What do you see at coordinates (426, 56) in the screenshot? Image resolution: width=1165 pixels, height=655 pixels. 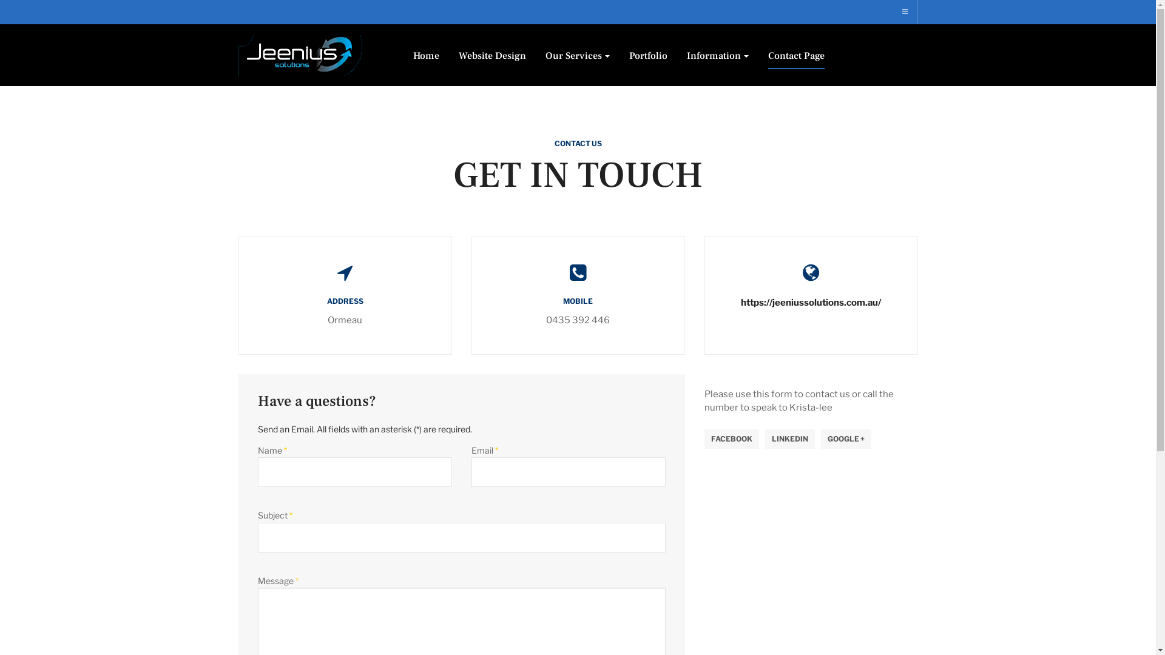 I see `Home` at bounding box center [426, 56].